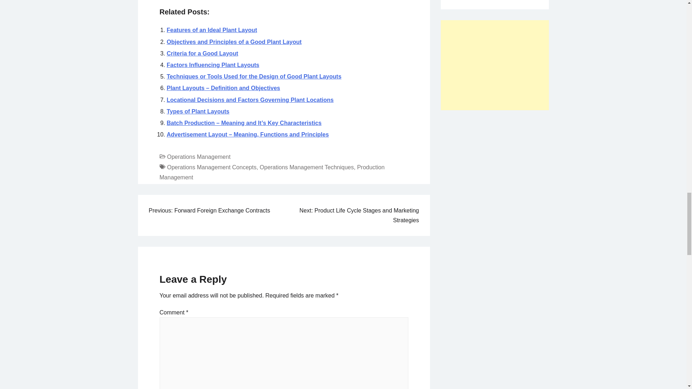 This screenshot has height=389, width=692. What do you see at coordinates (359, 215) in the screenshot?
I see `Next: Product Life Cycle Stages and Marketing Strategies` at bounding box center [359, 215].